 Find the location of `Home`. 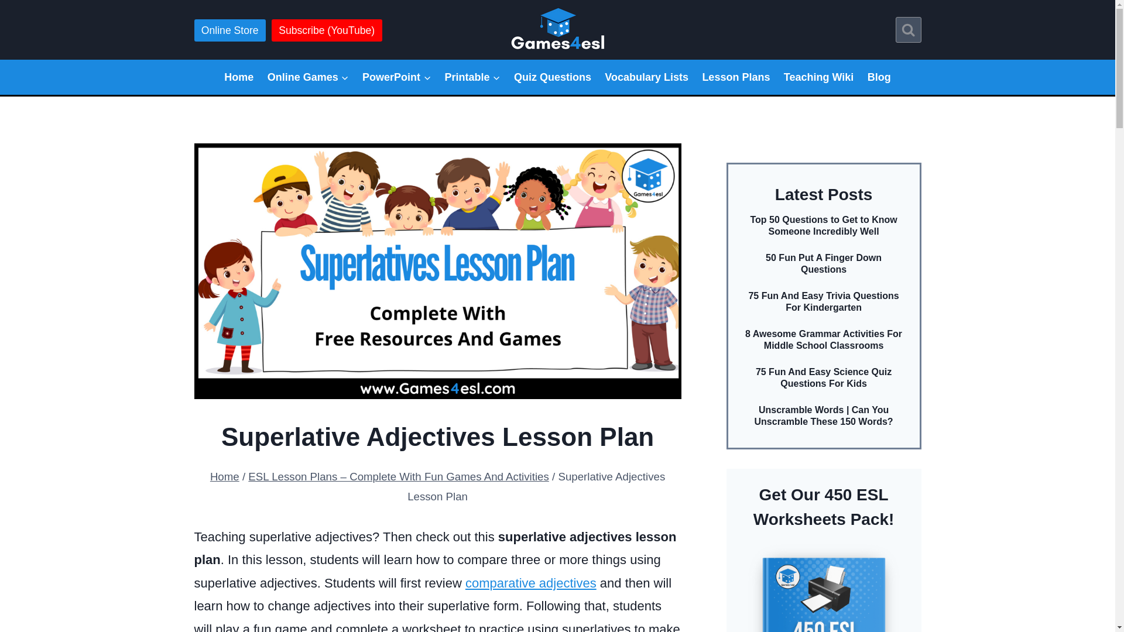

Home is located at coordinates (239, 77).